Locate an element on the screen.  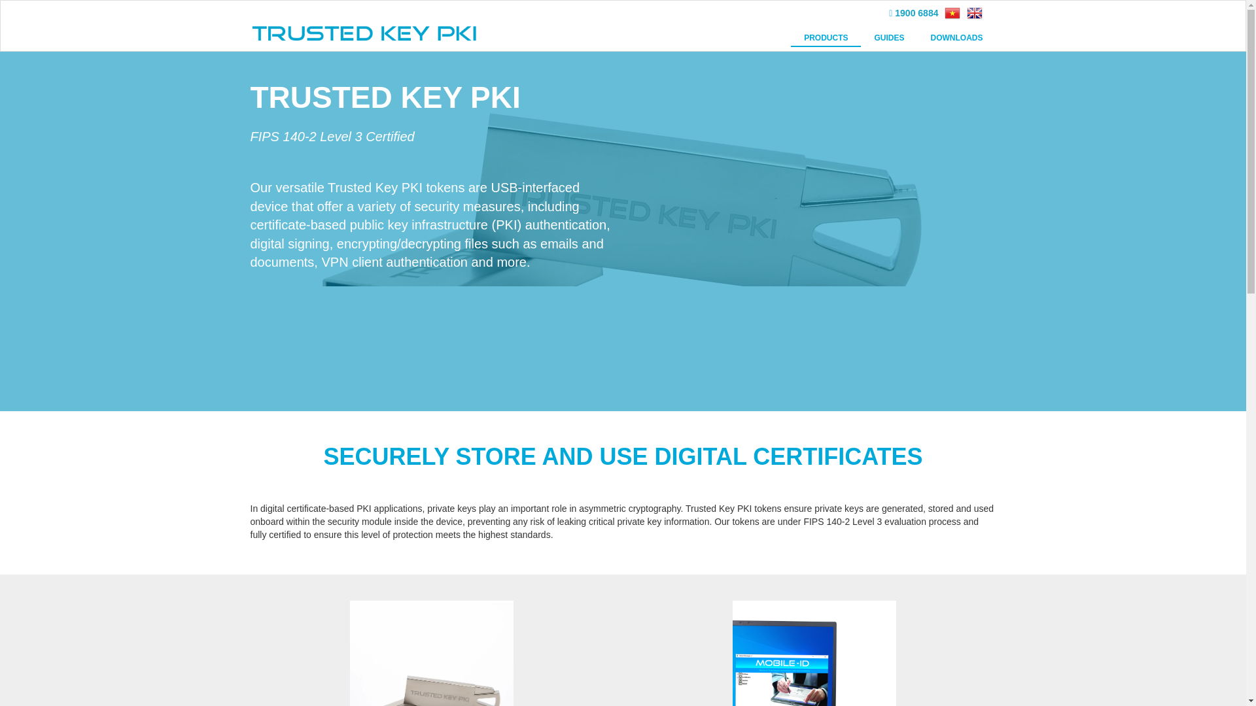
DOWNLOADS is located at coordinates (956, 38).